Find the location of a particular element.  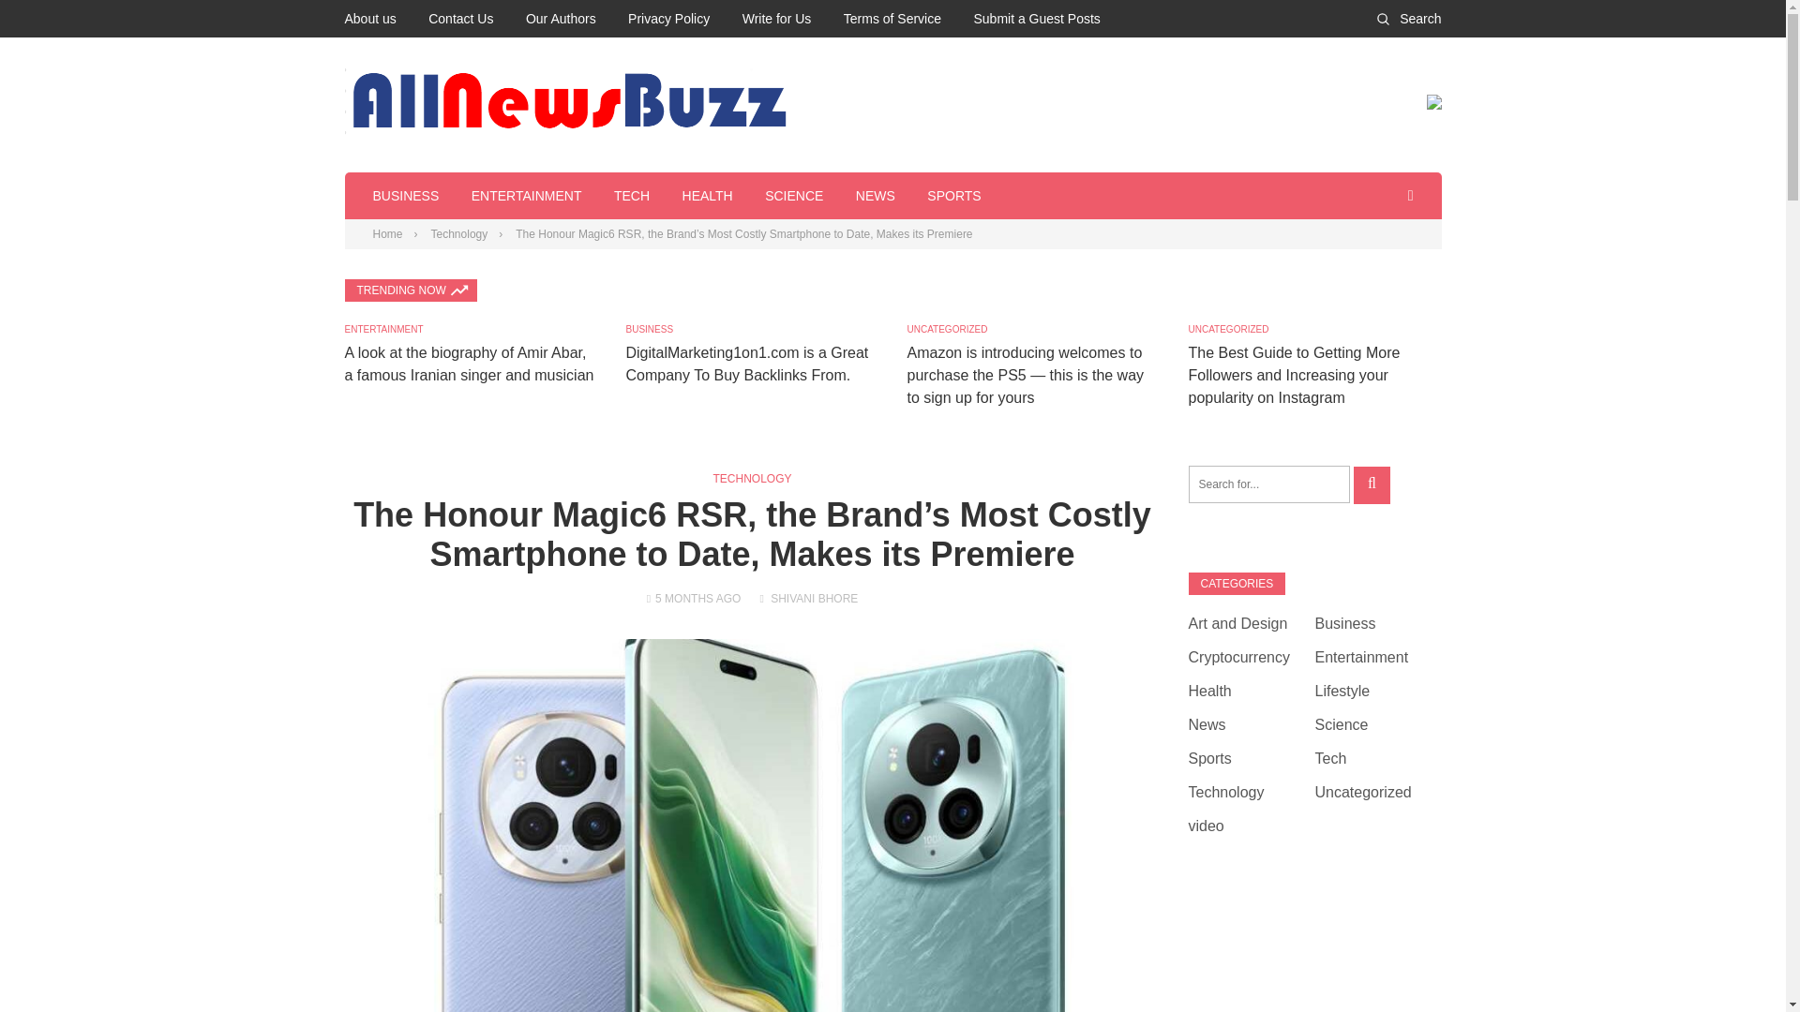

TECHNOLOGY is located at coordinates (752, 479).